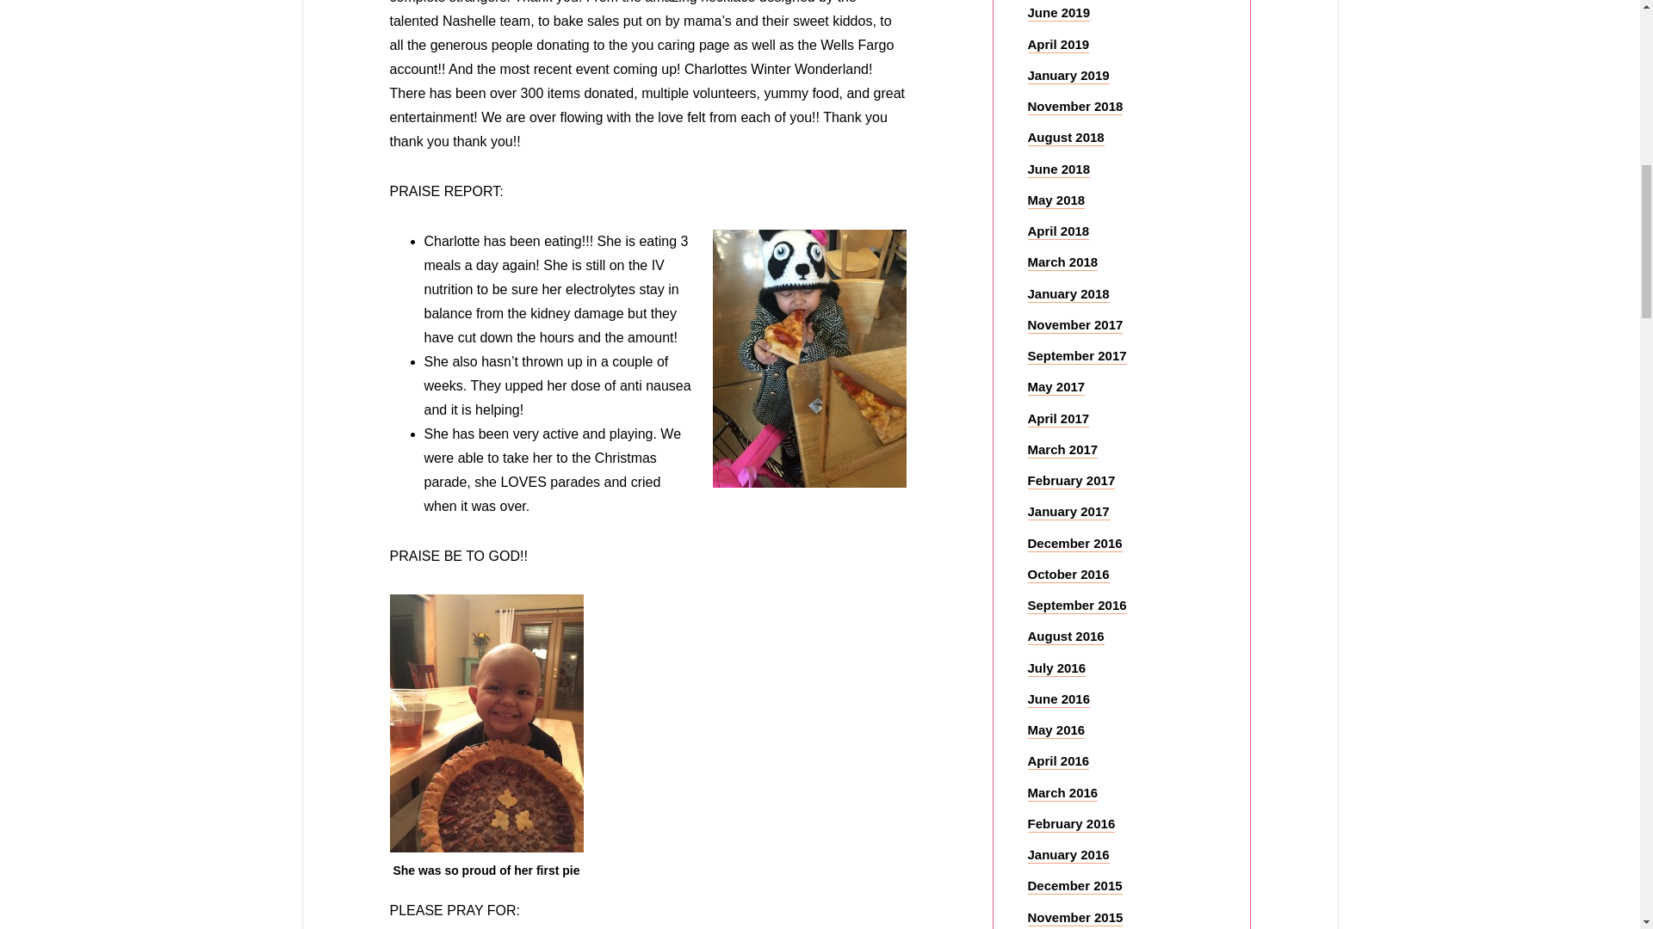  I want to click on June 2019, so click(1059, 13).